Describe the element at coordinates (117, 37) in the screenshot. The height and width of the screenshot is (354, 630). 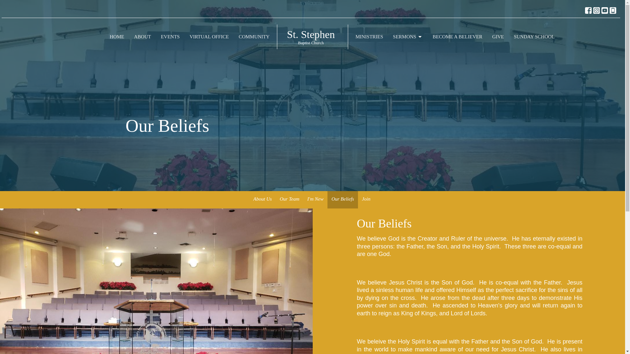
I see `HOME` at that location.